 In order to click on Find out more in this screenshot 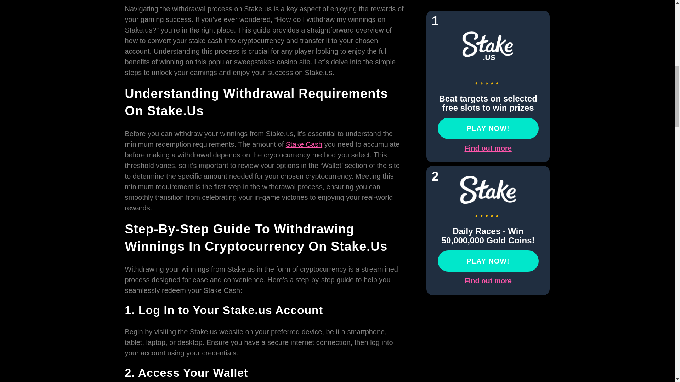, I will do `click(488, 200)`.